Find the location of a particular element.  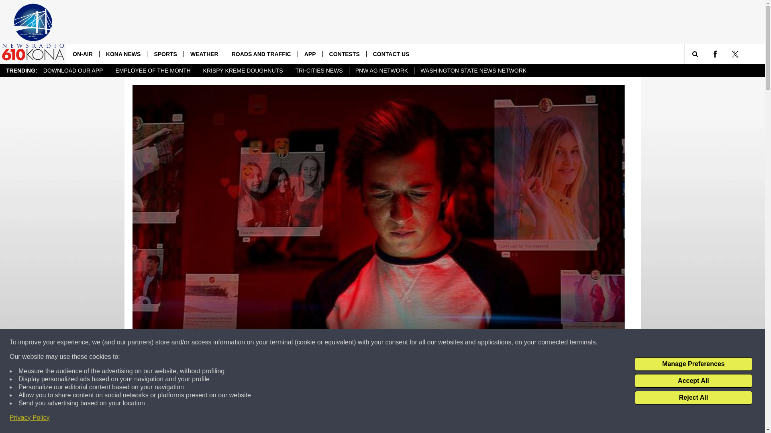

PNW AG NETWORK is located at coordinates (381, 71).